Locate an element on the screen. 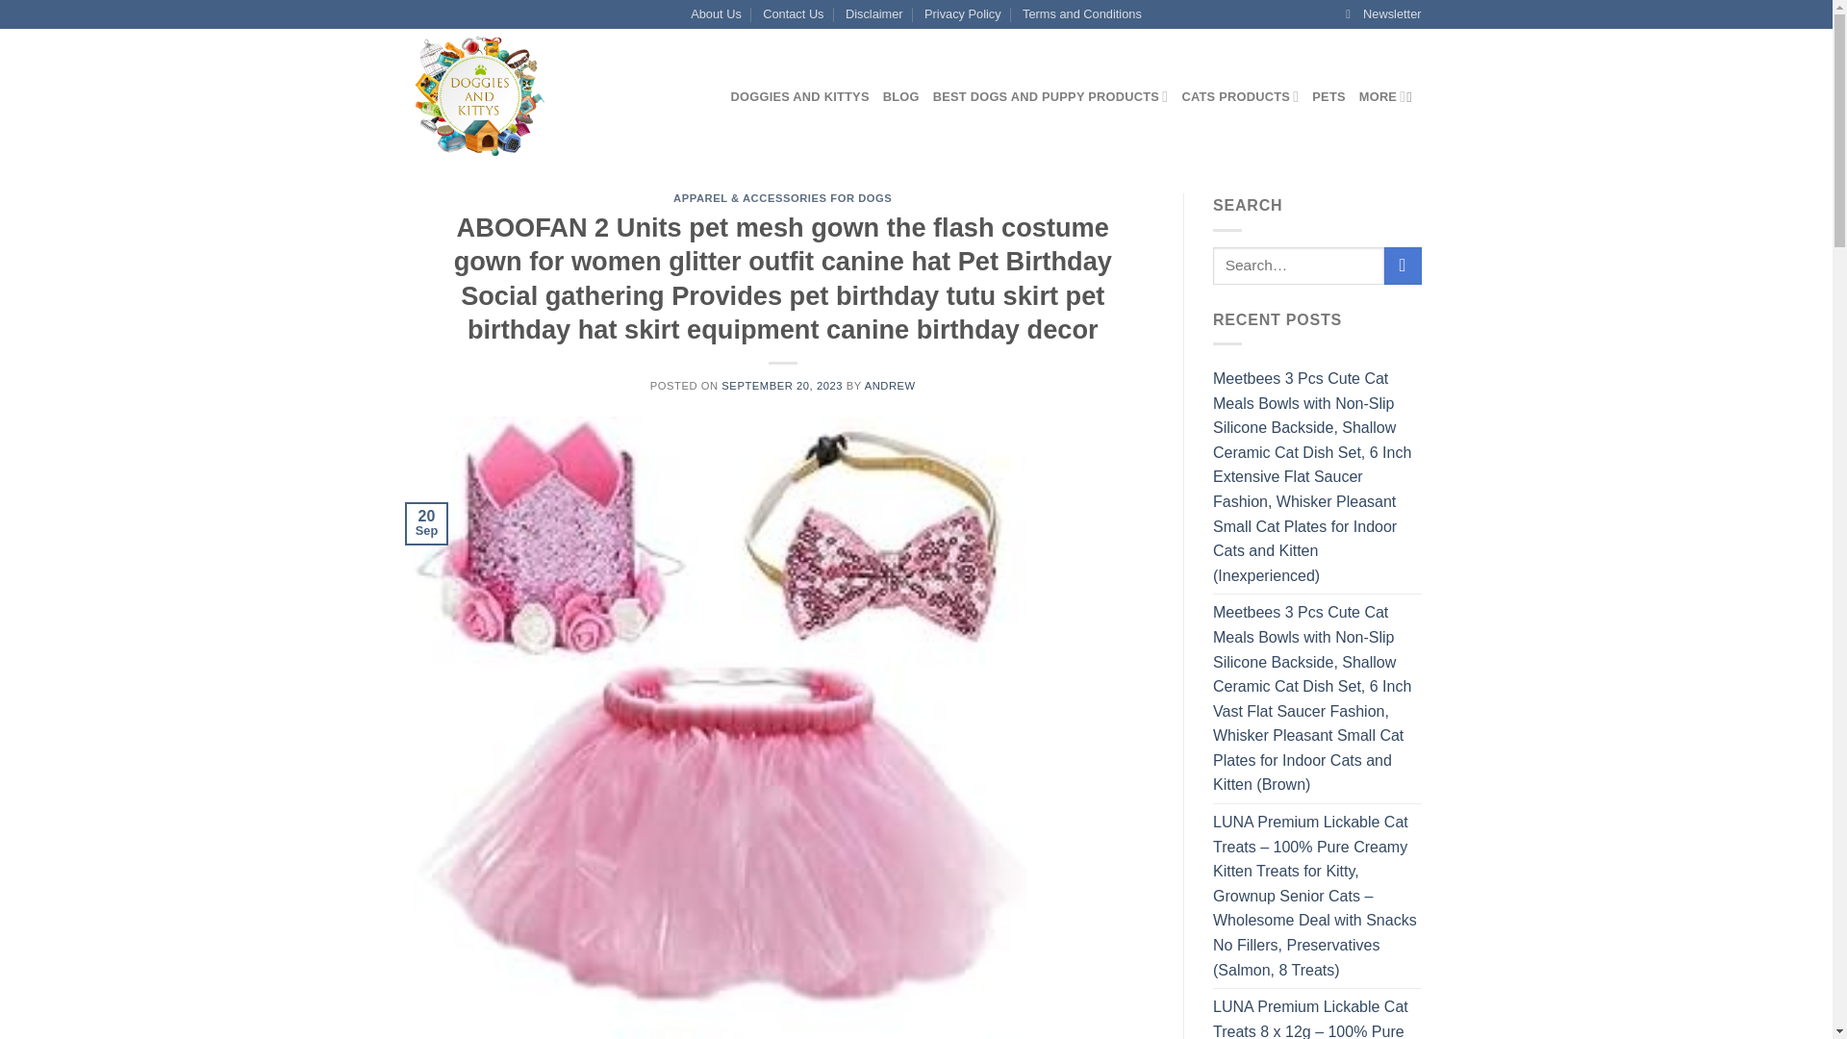 This screenshot has height=1039, width=1847. Sign up for Newsletter is located at coordinates (1383, 14).